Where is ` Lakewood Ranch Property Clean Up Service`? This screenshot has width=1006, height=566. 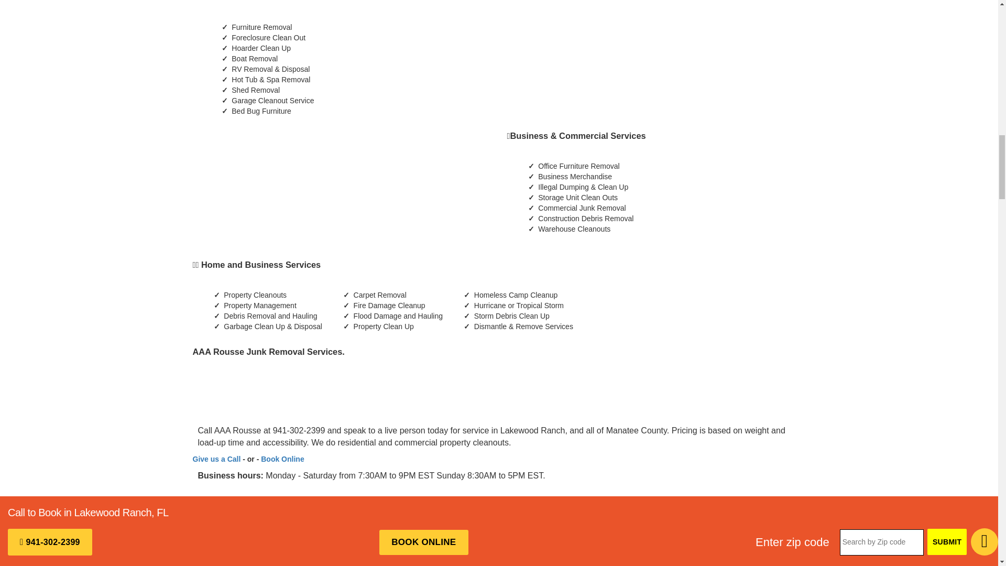  Lakewood Ranch Property Clean Up Service is located at coordinates (598, 50).